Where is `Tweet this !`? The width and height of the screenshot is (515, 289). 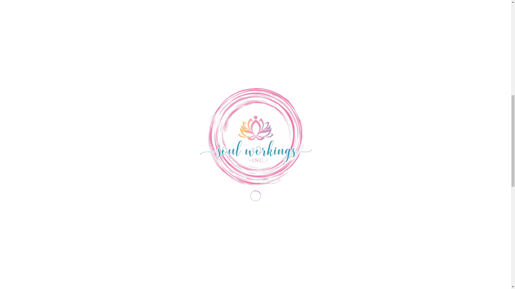
Tweet this ! is located at coordinates (132, 247).